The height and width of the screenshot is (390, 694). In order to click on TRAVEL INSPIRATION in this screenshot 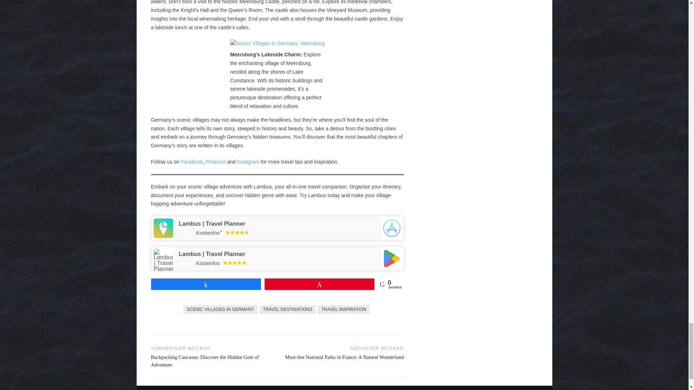, I will do `click(344, 309)`.